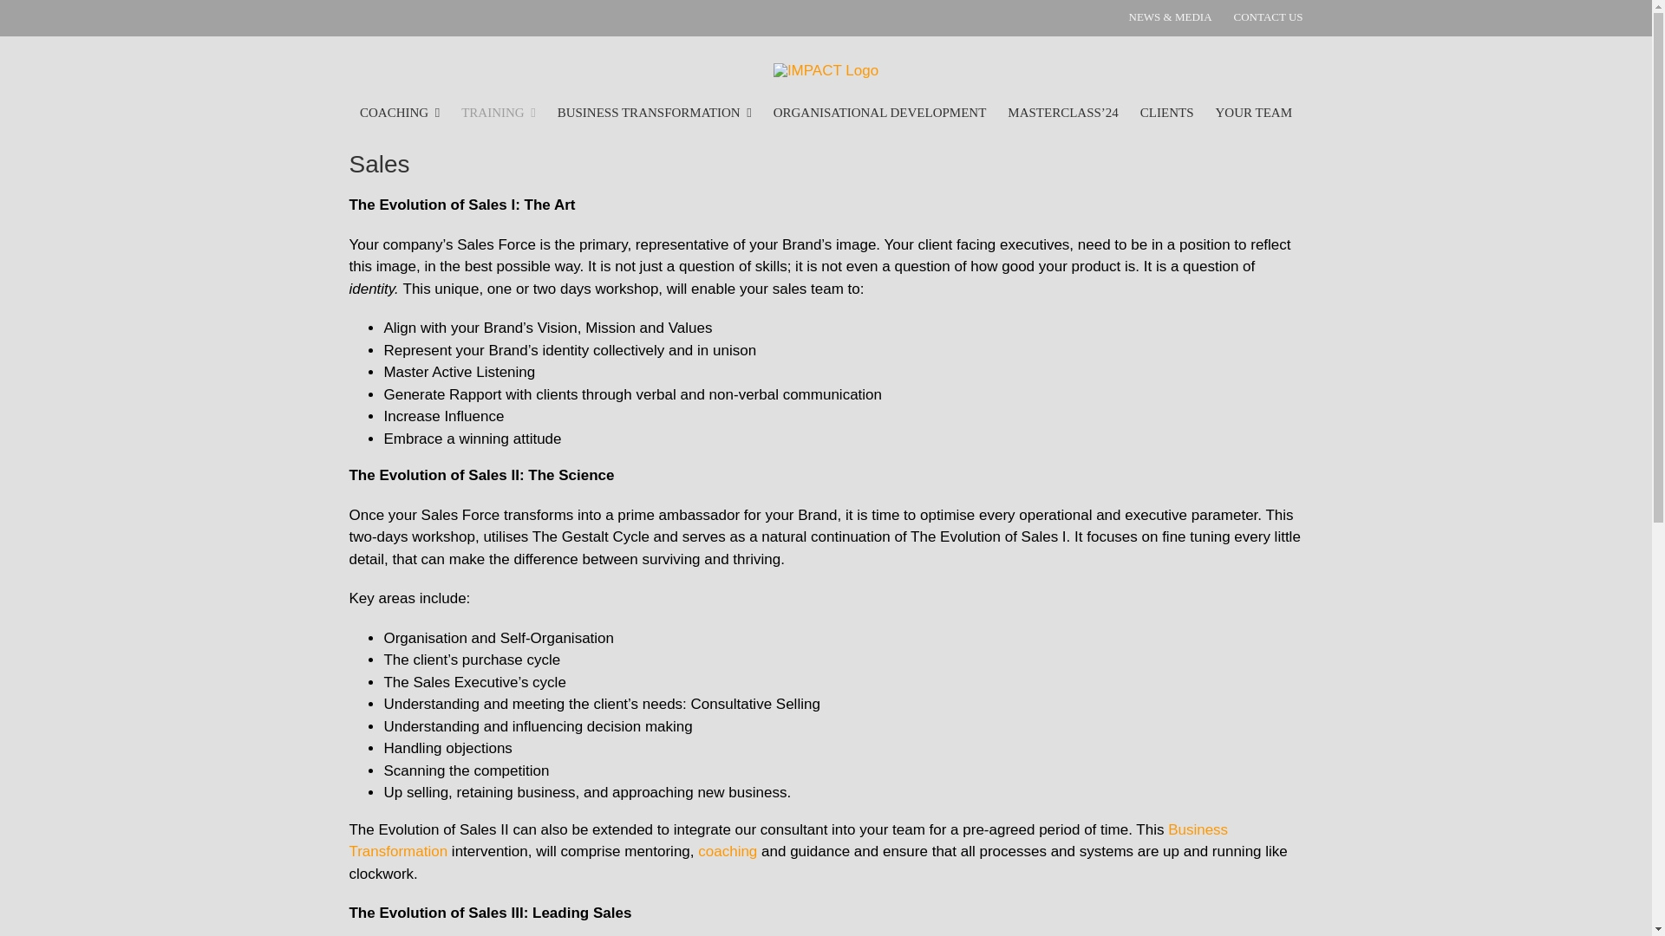 The image size is (1665, 936). I want to click on COACHING, so click(399, 113).